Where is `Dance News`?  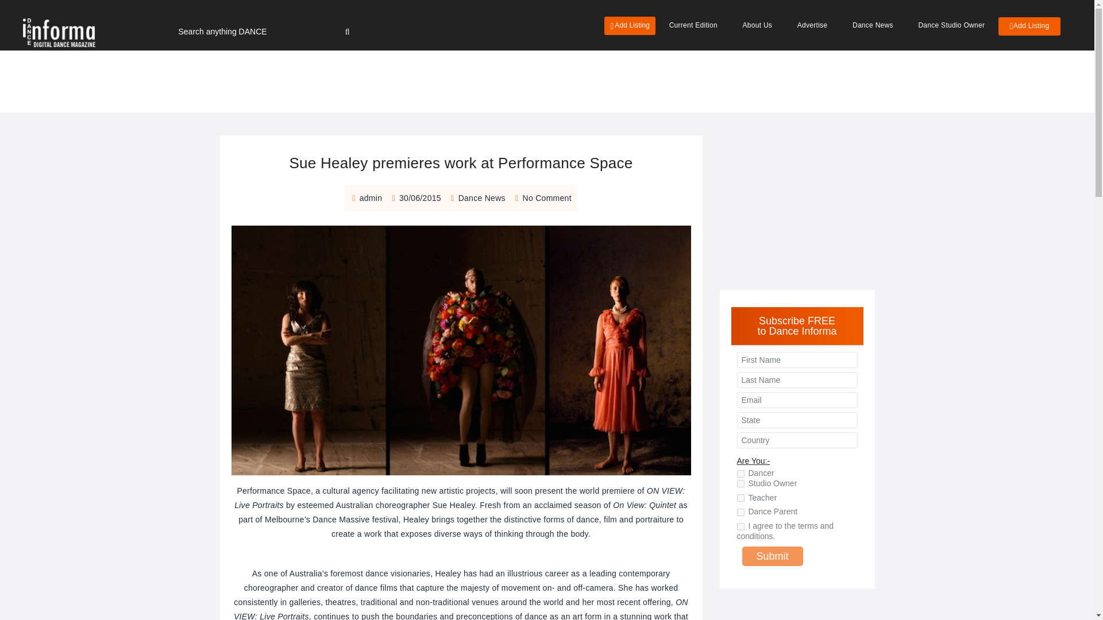 Dance News is located at coordinates (481, 197).